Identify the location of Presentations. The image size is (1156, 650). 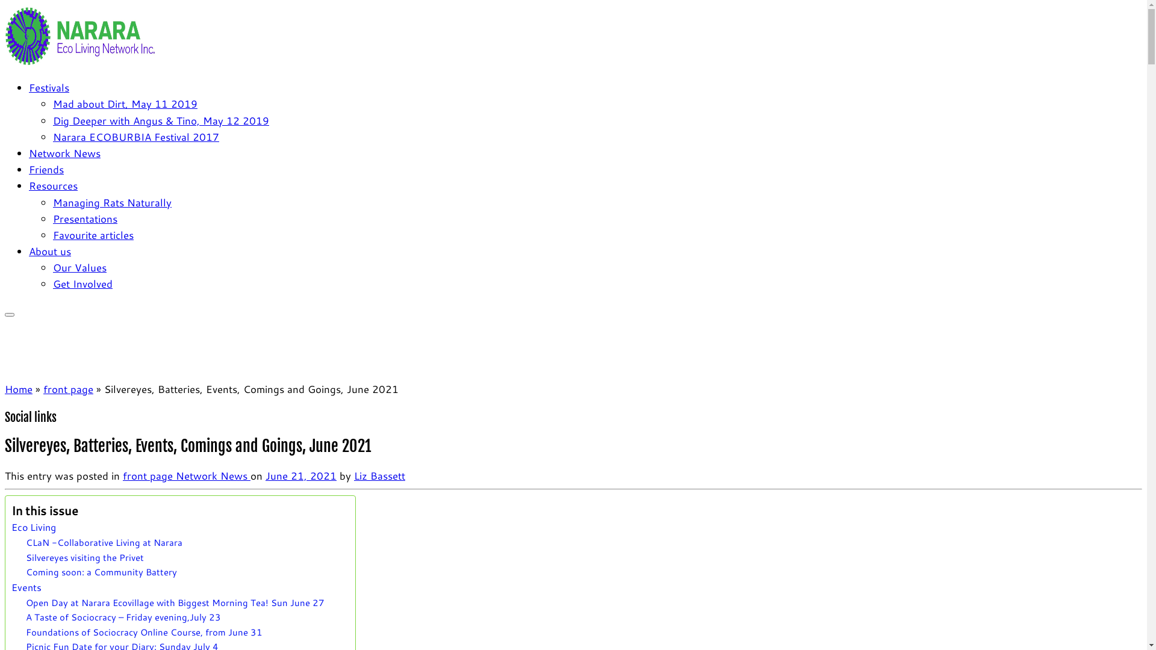
(85, 218).